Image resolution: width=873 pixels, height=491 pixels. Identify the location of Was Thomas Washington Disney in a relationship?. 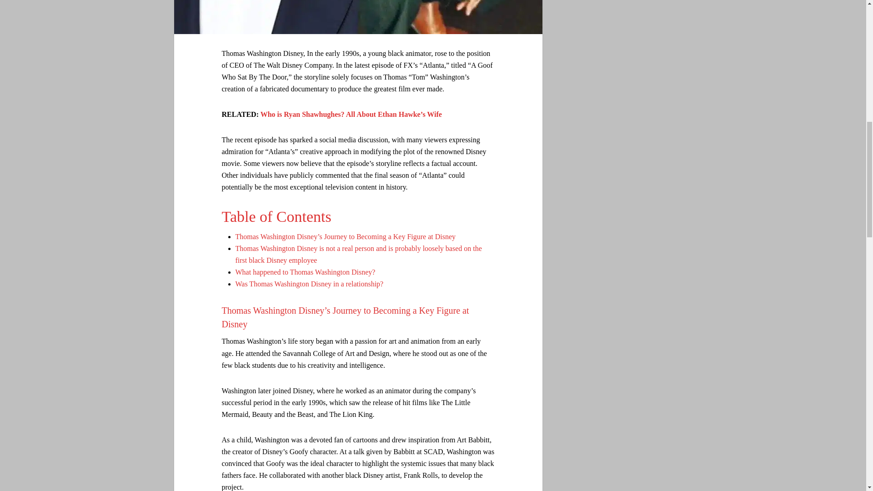
(310, 284).